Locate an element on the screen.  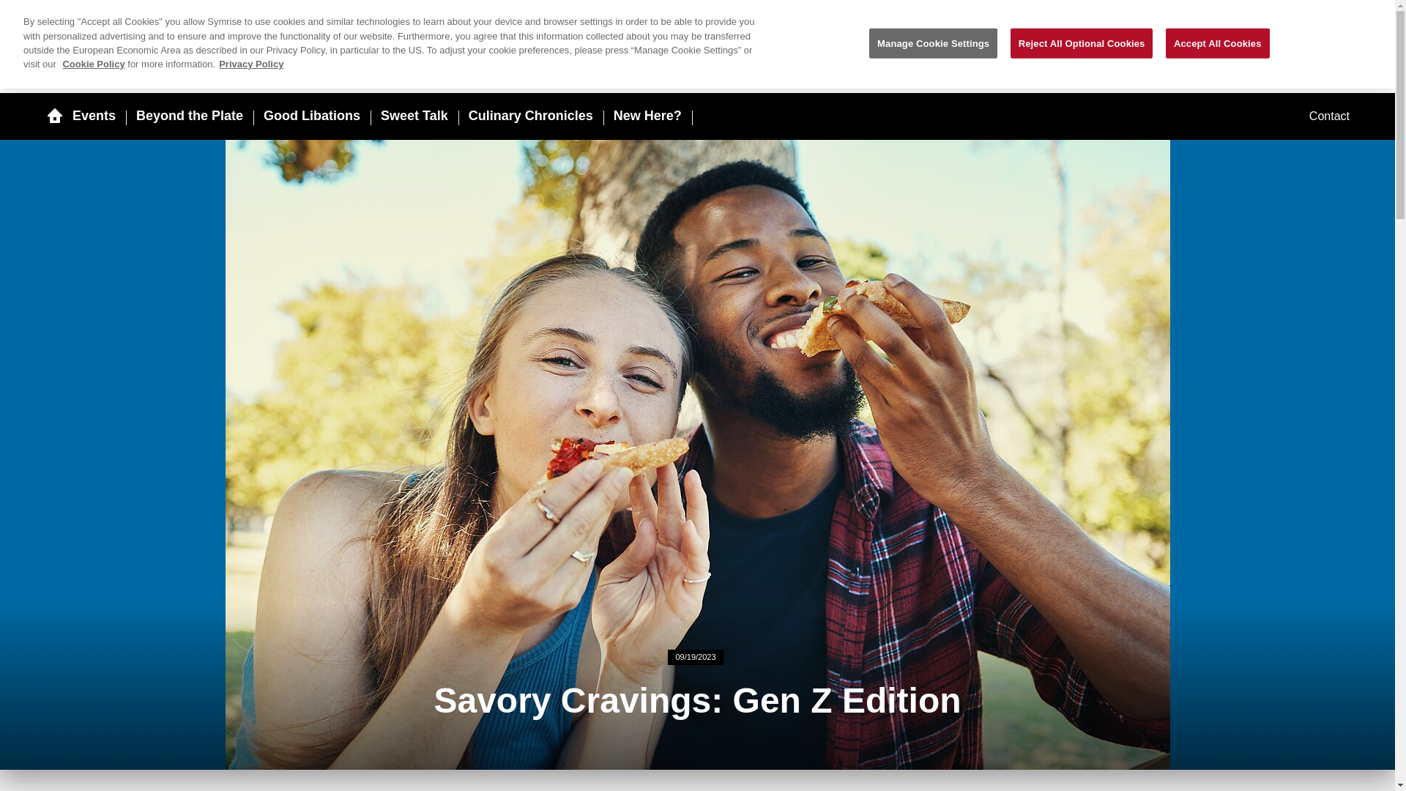
Sweet Talk is located at coordinates (414, 116).